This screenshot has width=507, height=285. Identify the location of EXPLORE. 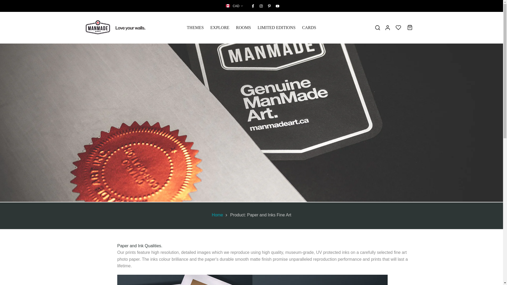
(220, 27).